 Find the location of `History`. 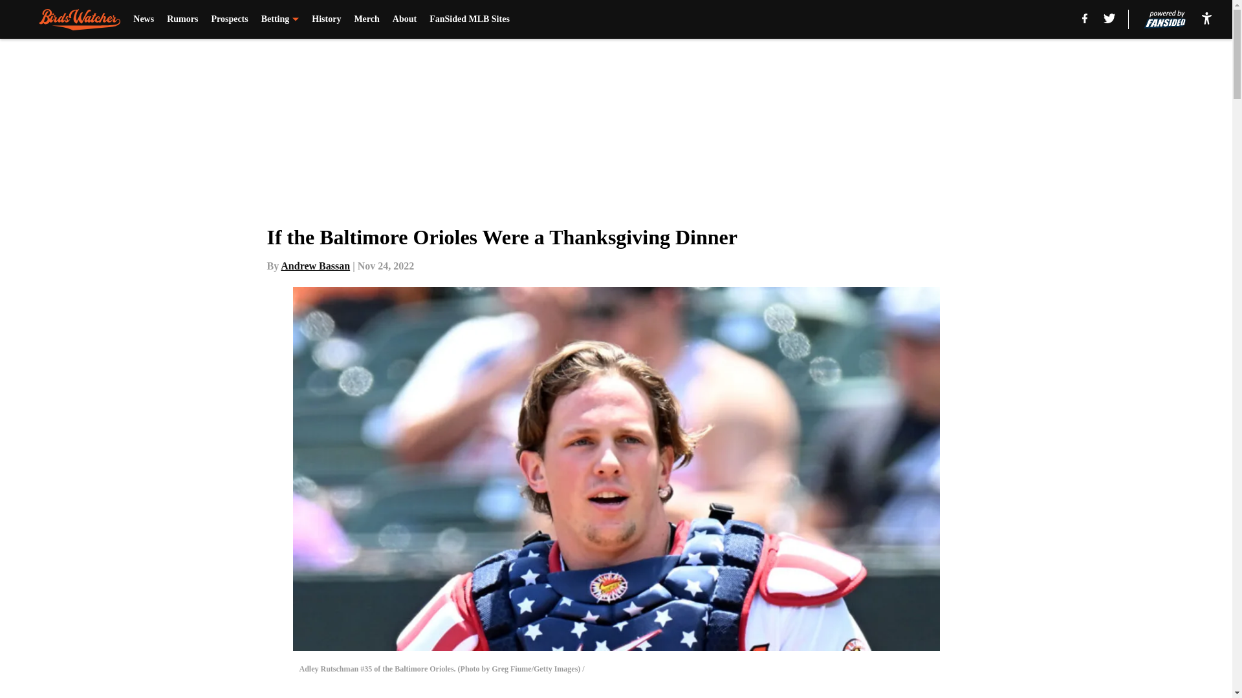

History is located at coordinates (326, 19).